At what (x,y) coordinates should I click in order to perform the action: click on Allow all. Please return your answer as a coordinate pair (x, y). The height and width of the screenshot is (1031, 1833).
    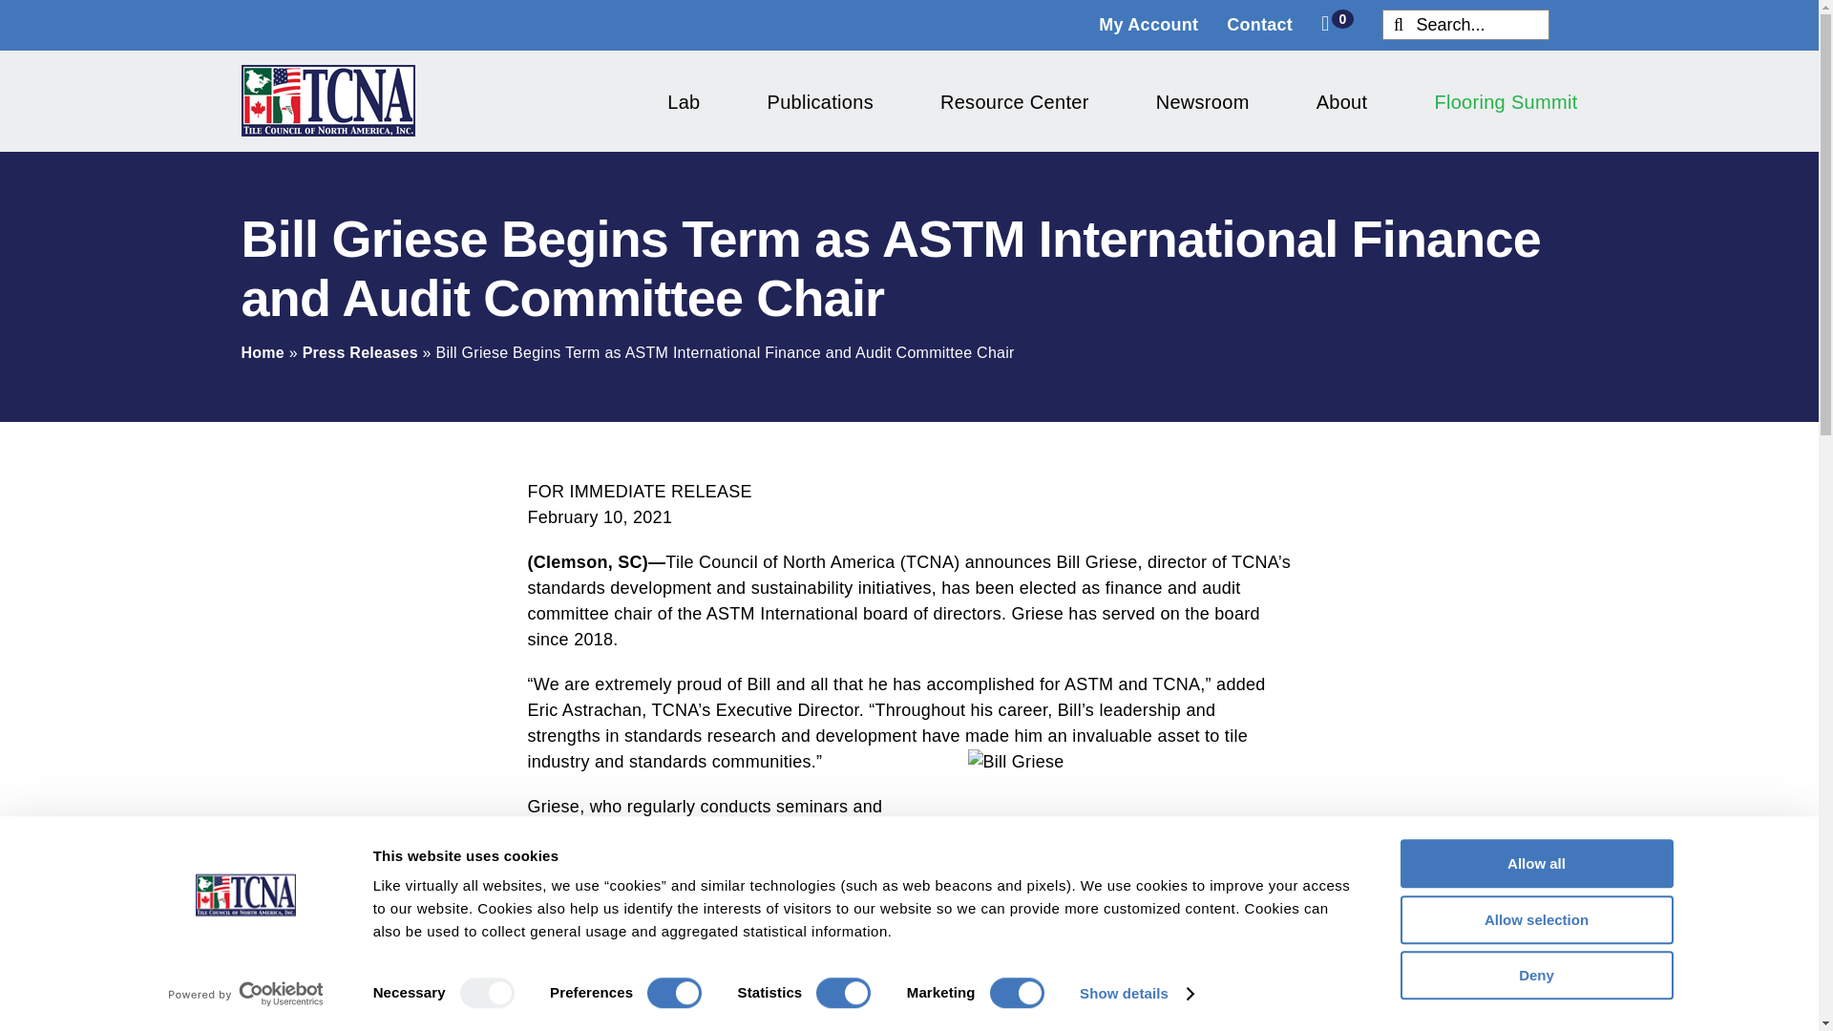
    Looking at the image, I should click on (1535, 863).